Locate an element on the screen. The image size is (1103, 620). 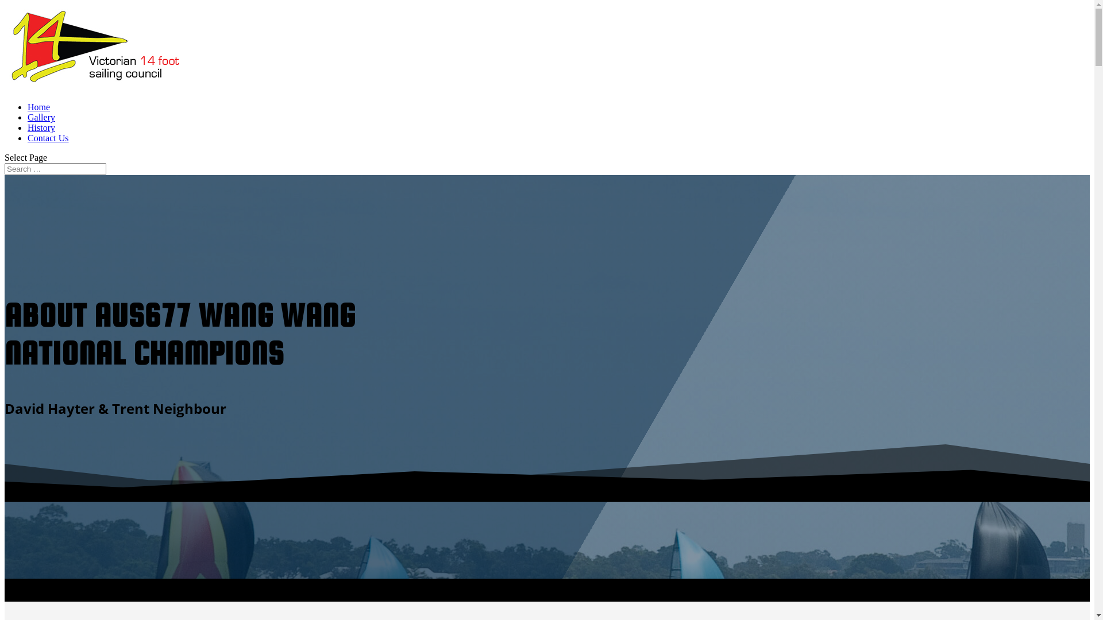
Contact Us is located at coordinates (48, 138).